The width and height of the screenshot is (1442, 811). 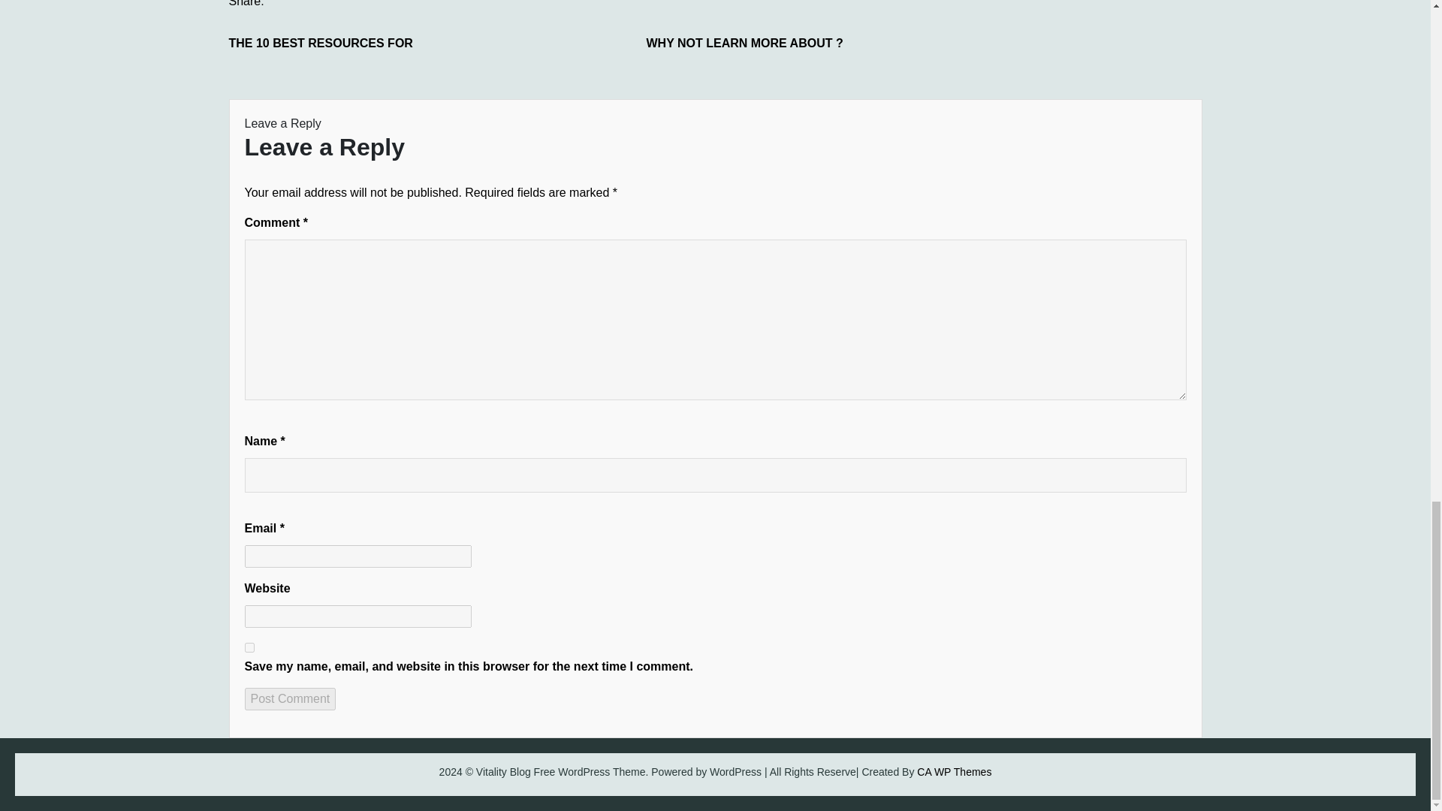 What do you see at coordinates (341, 44) in the screenshot?
I see `THE 10 BEST RESOURCES FOR` at bounding box center [341, 44].